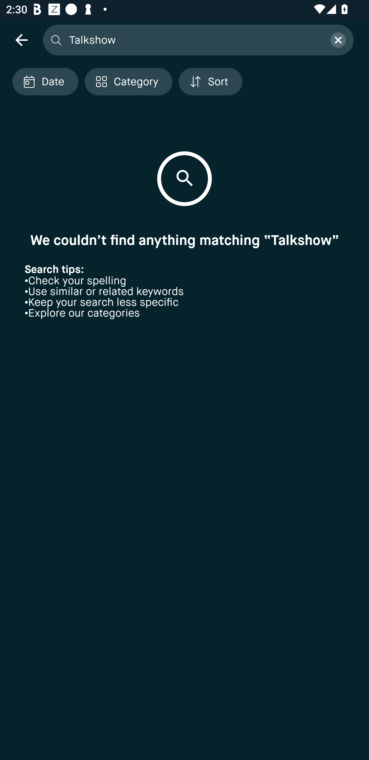  What do you see at coordinates (184, 240) in the screenshot?
I see `We couldn’t find anything matching “Talkshow”` at bounding box center [184, 240].